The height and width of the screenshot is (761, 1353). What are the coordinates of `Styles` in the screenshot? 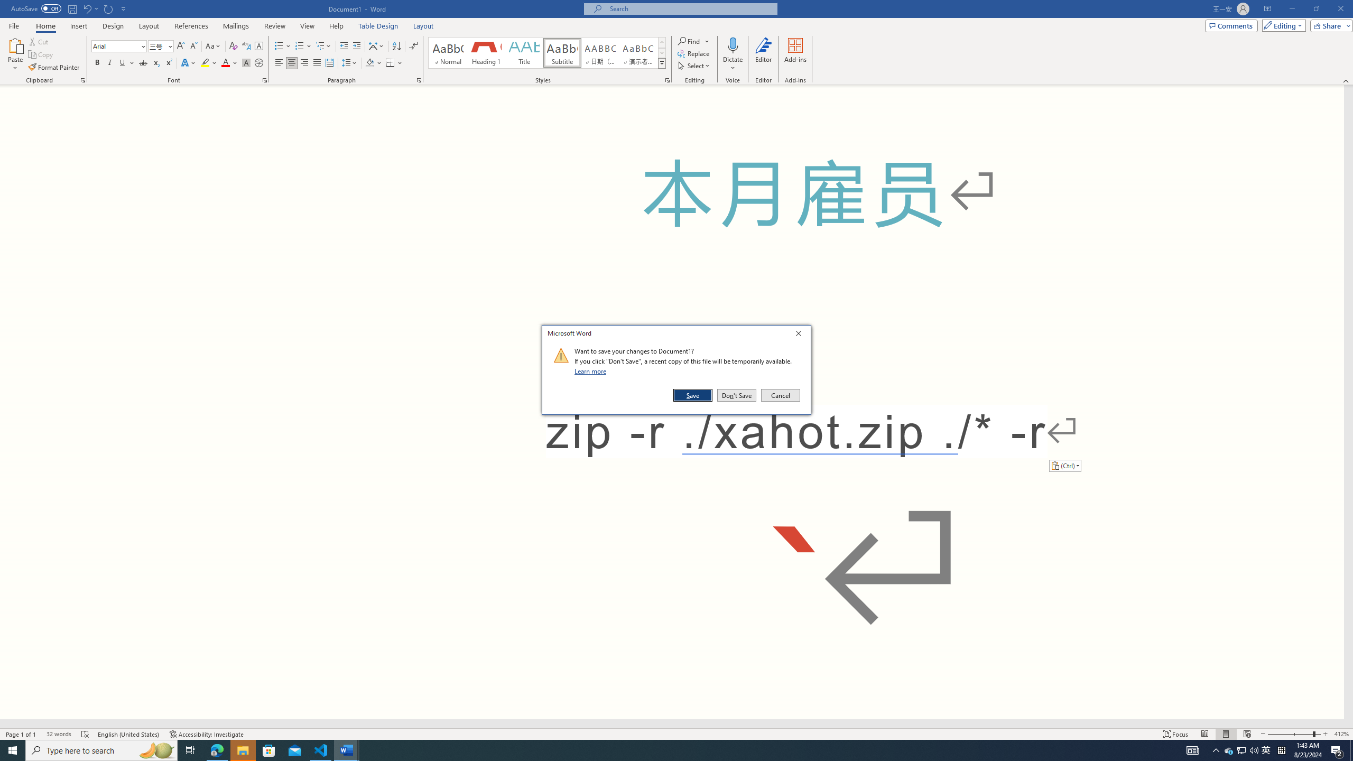 It's located at (662, 63).